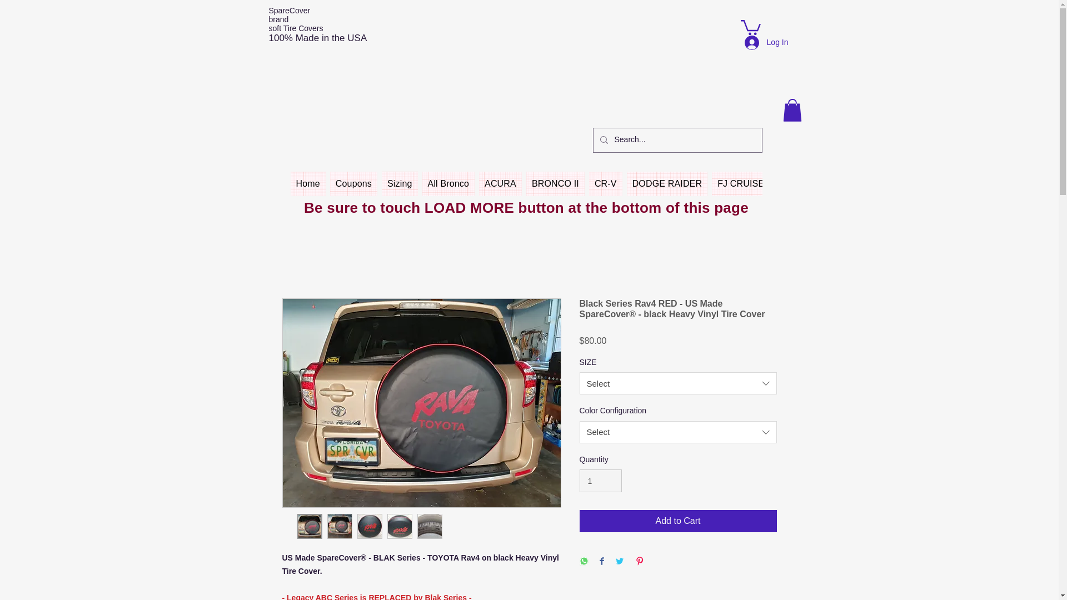 This screenshot has height=600, width=1067. Describe the element at coordinates (744, 183) in the screenshot. I see `FJ CRUISER` at that location.